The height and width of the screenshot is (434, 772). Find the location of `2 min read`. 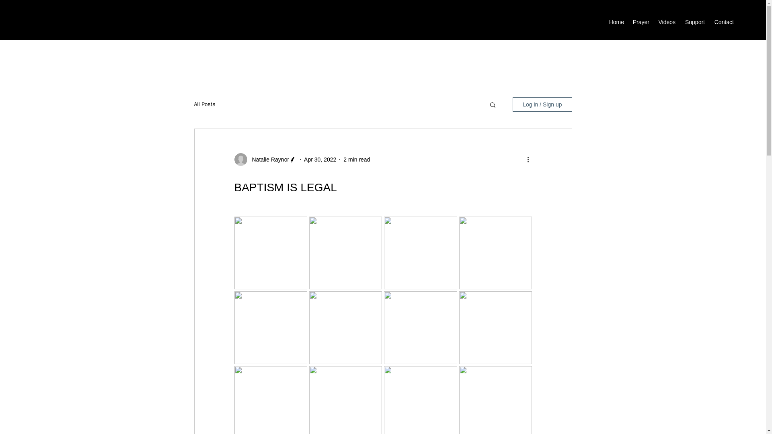

2 min read is located at coordinates (356, 159).